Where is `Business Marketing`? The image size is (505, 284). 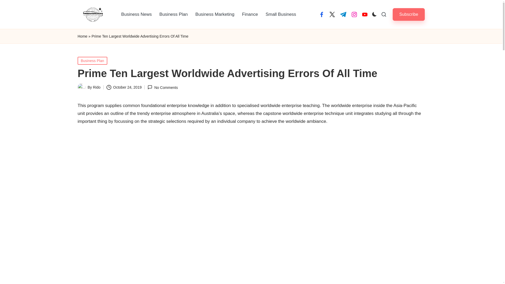
Business Marketing is located at coordinates (215, 14).